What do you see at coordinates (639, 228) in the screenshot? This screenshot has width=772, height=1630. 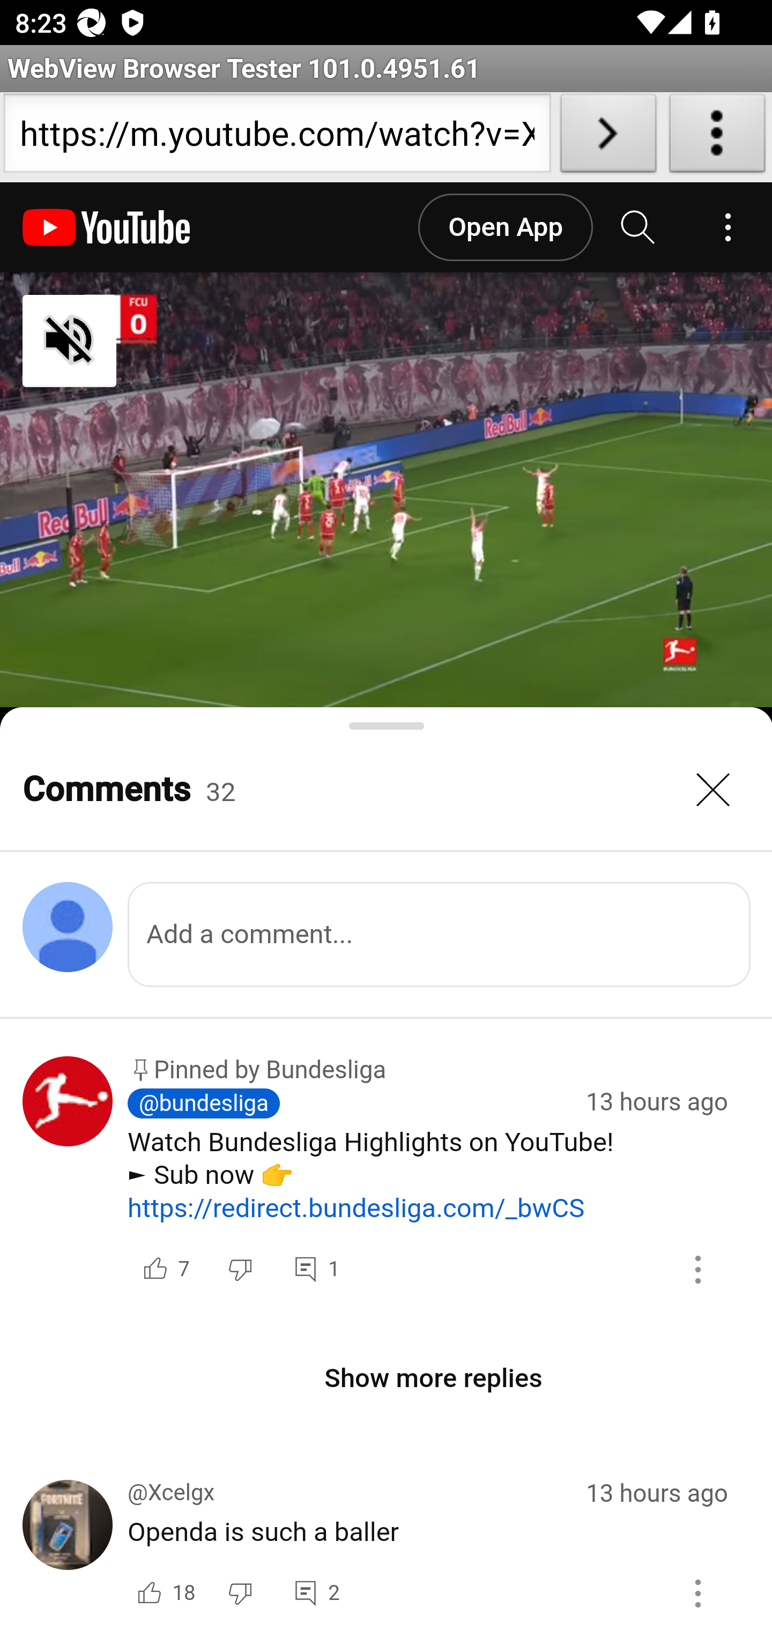 I see `Search YouTube` at bounding box center [639, 228].